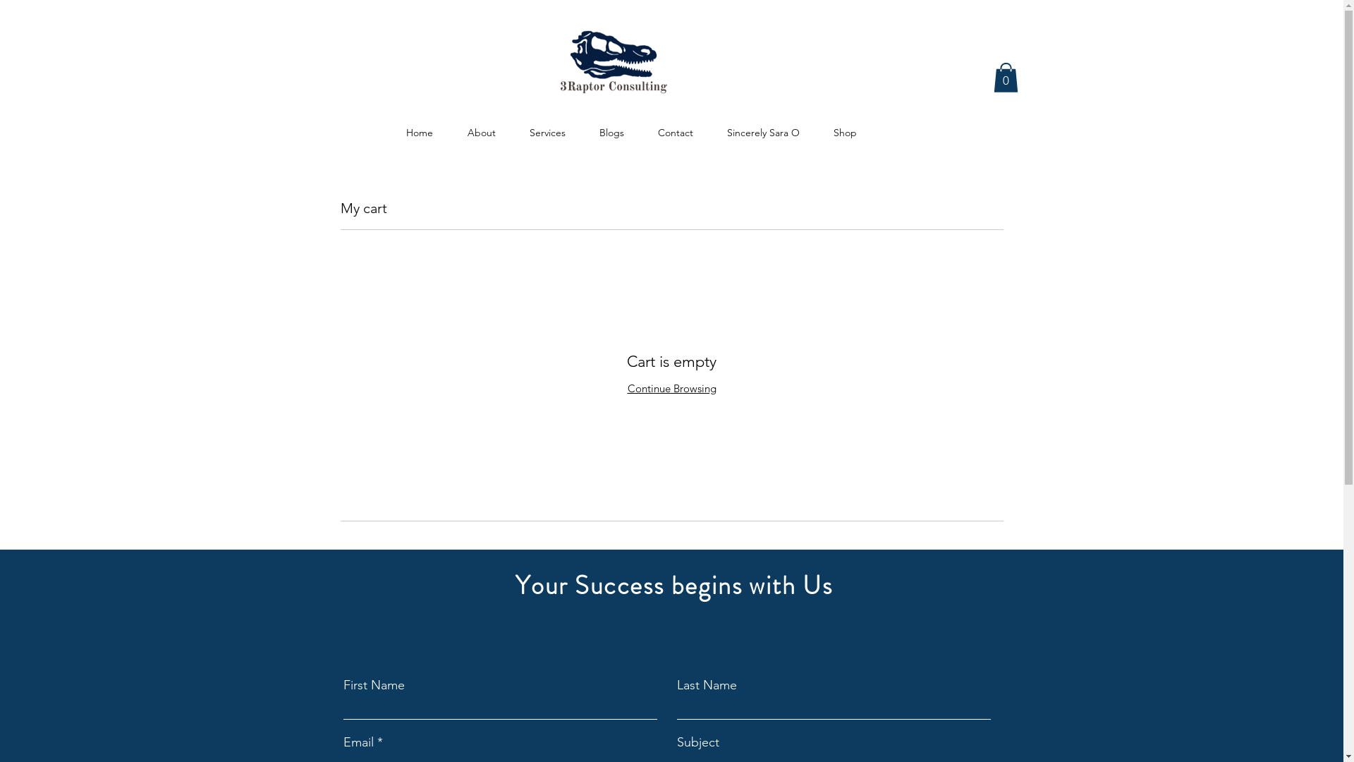 The height and width of the screenshot is (762, 1354). I want to click on 0, so click(1006, 78).